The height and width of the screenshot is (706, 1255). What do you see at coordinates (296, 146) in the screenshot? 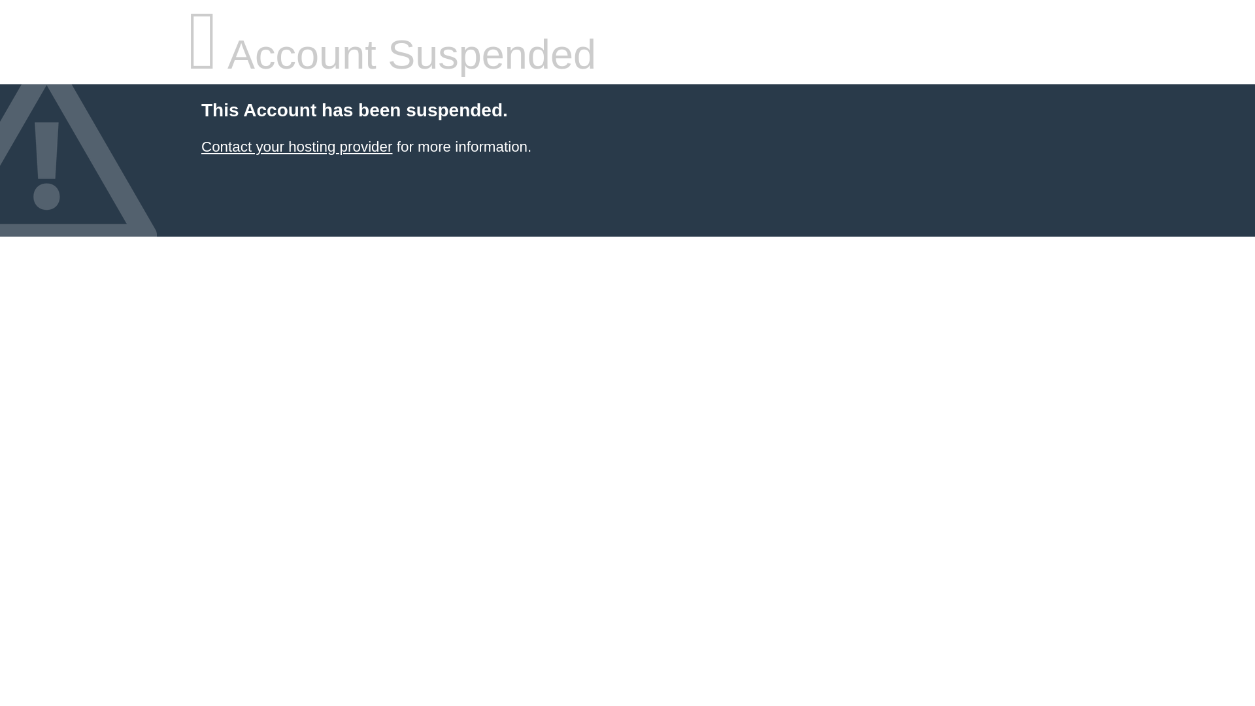
I see `Contact your hosting provider` at bounding box center [296, 146].